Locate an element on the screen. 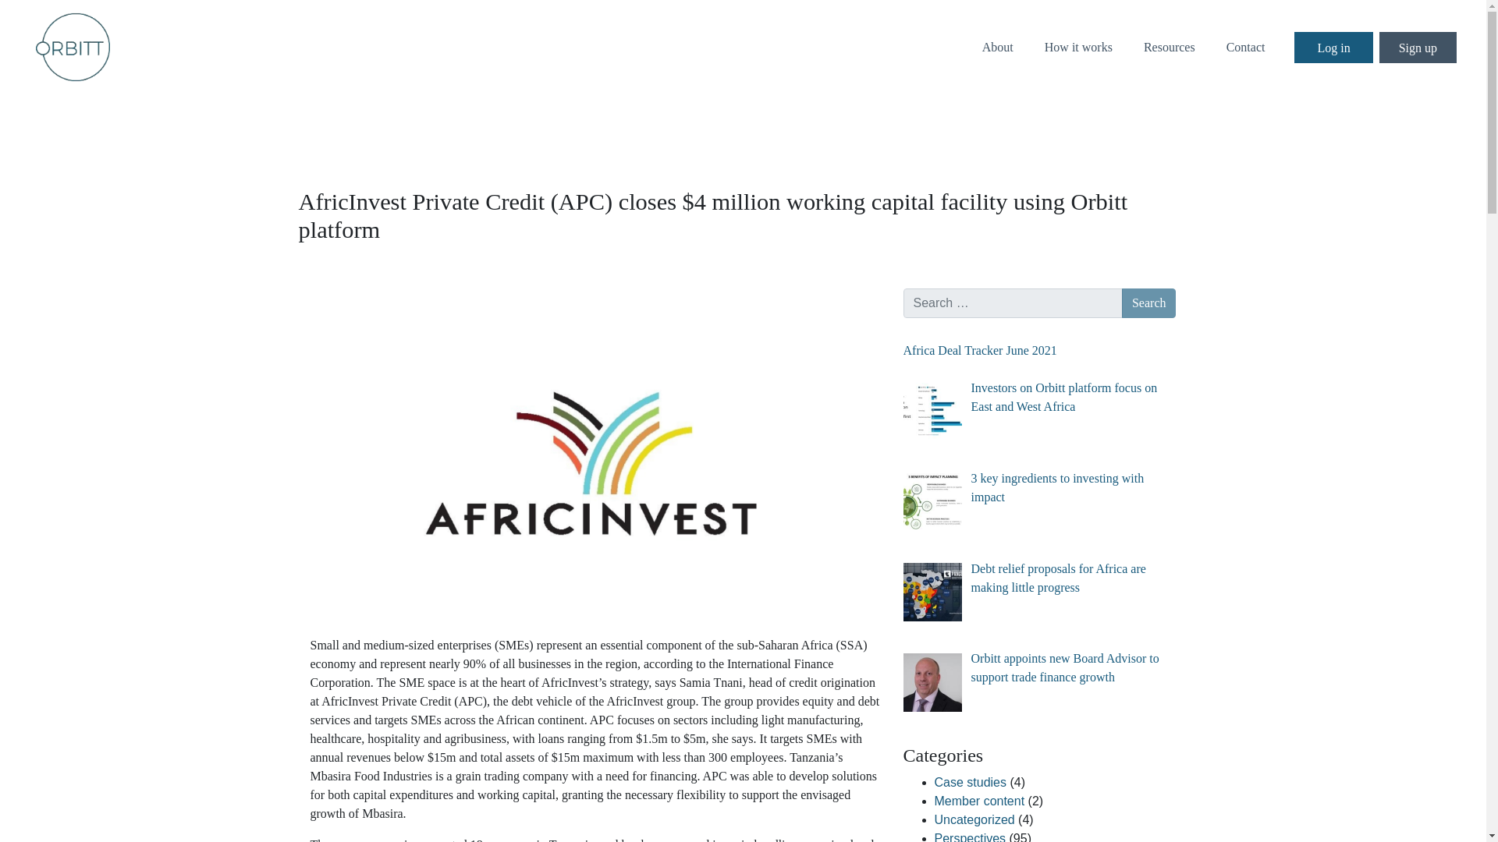  Contact is located at coordinates (1253, 46).